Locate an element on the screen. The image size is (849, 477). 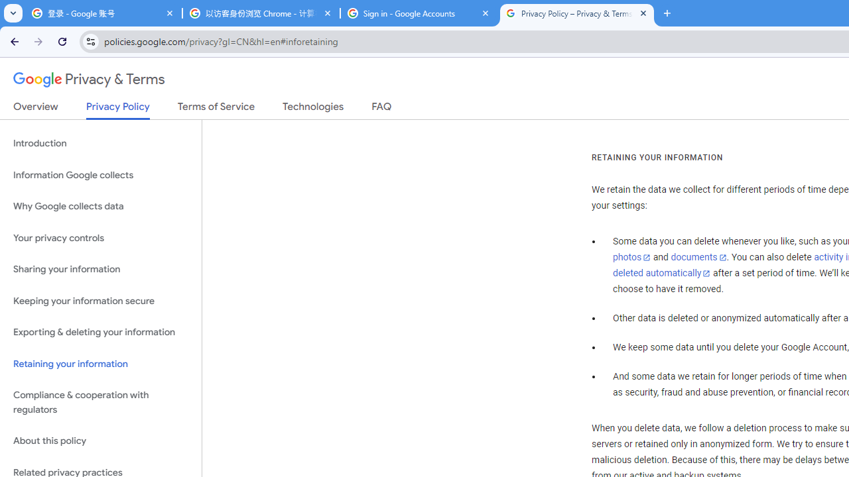
Compliance & cooperation with regulators is located at coordinates (101, 403).